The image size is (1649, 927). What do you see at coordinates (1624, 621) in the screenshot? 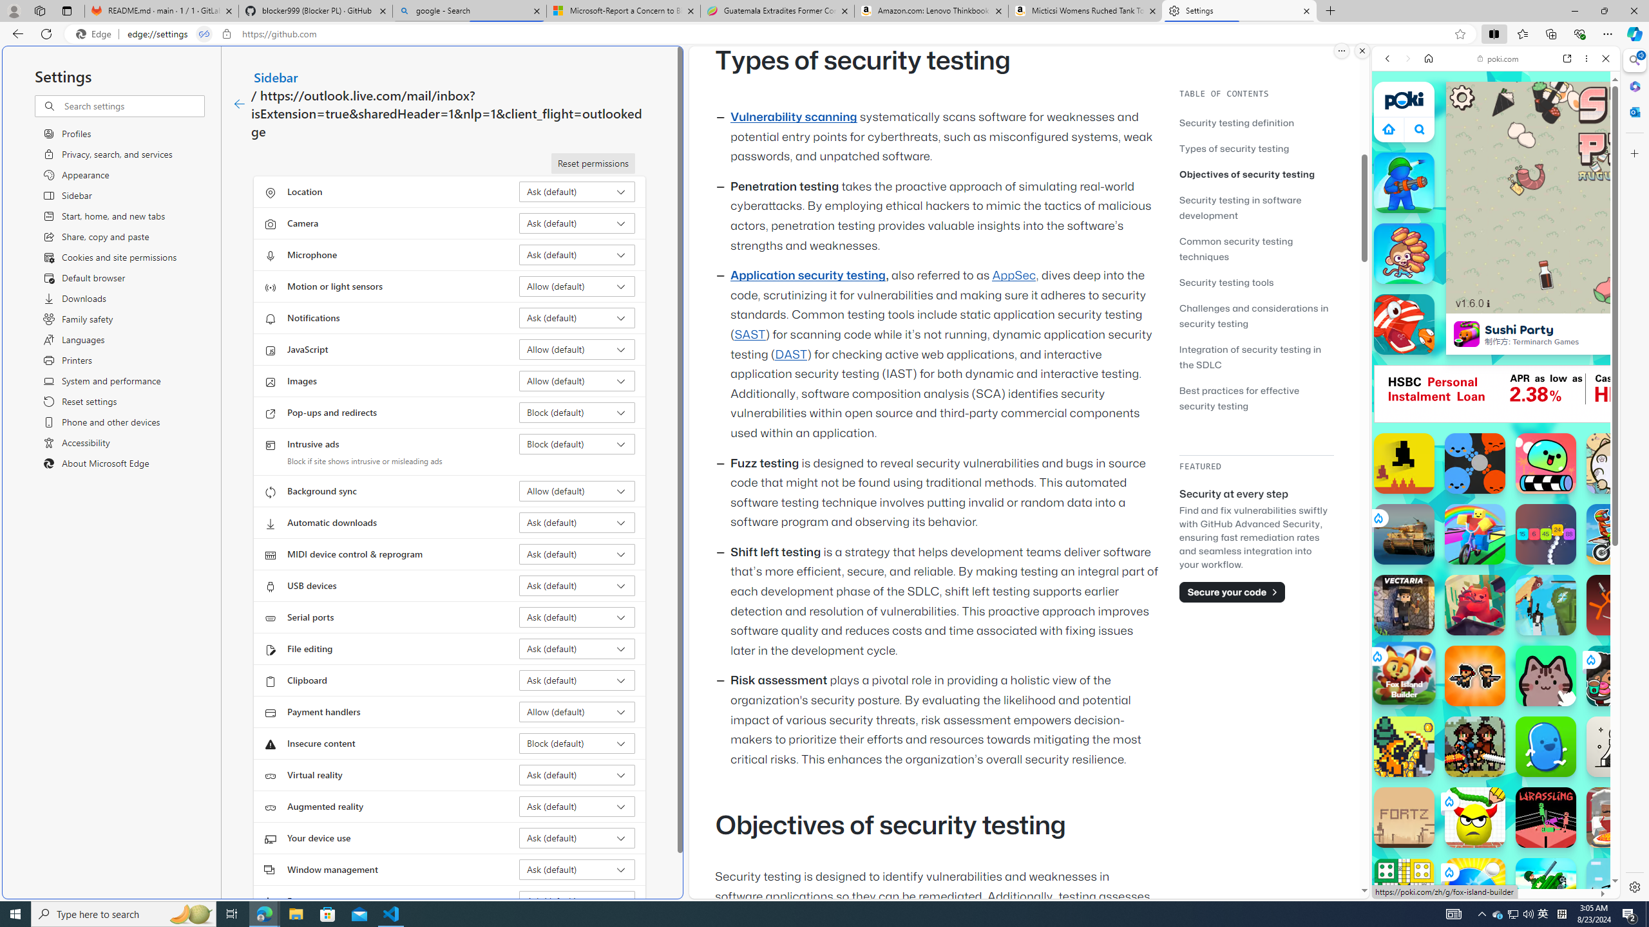
I see `Crazy Cars Crazy Cars poki.com` at bounding box center [1624, 621].